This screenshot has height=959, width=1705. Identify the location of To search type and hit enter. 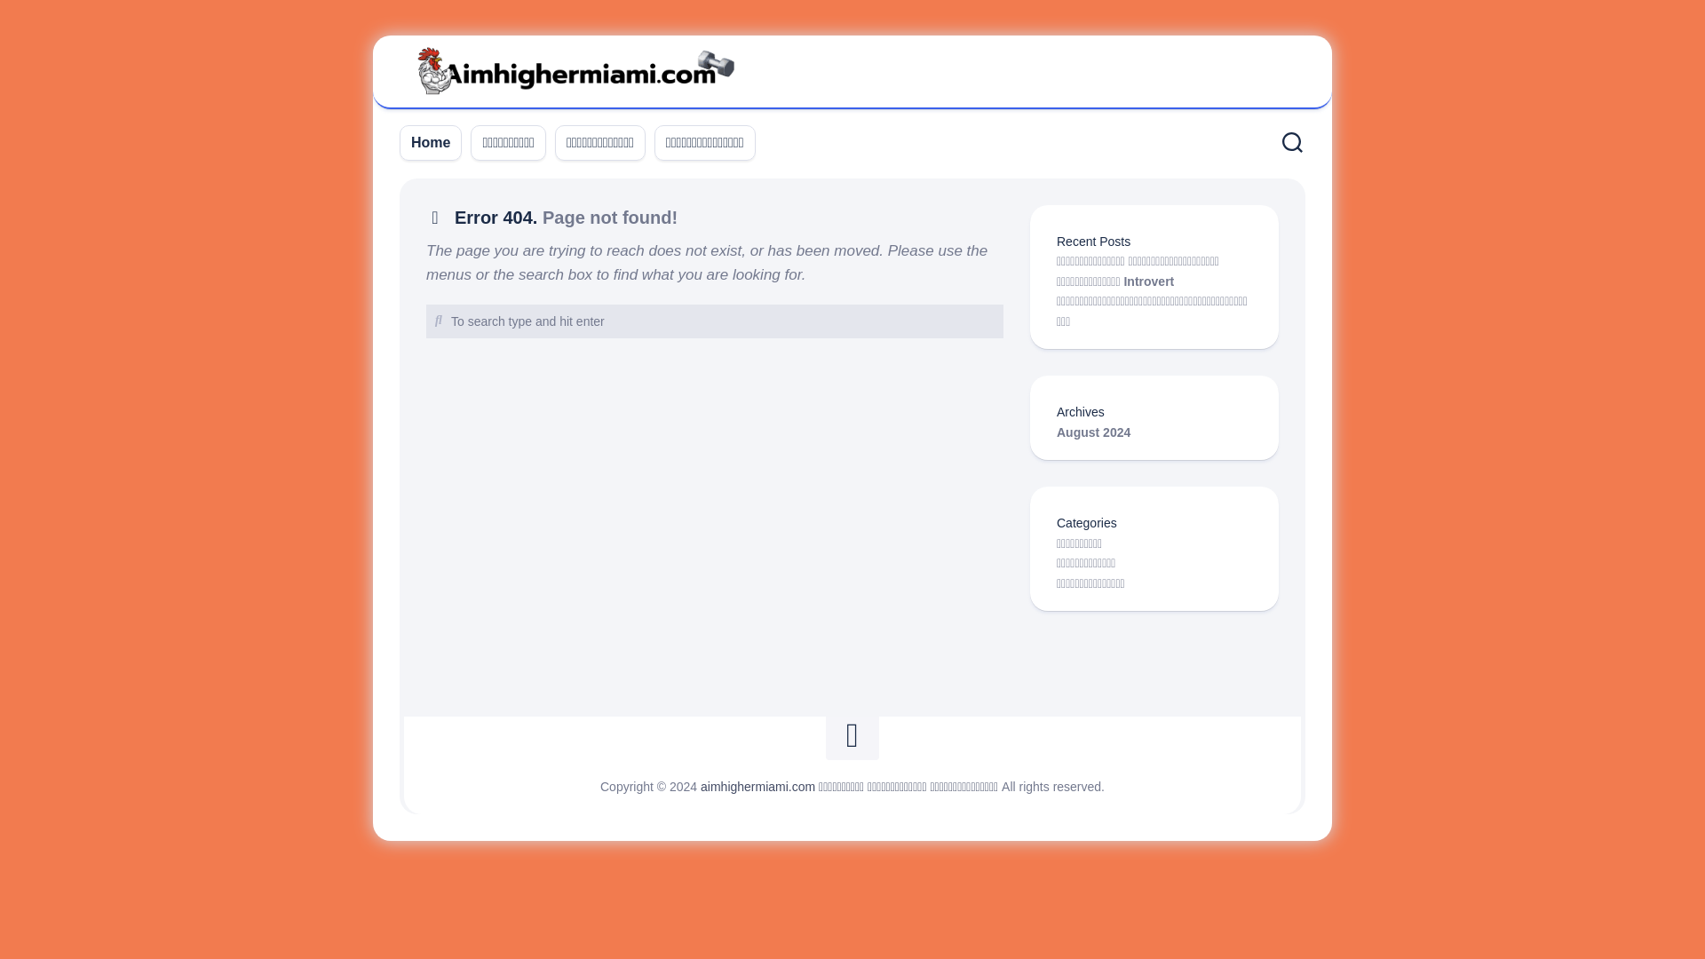
(715, 321).